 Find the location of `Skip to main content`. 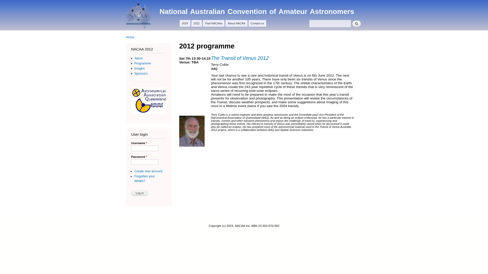

Skip to main content is located at coordinates (234, 1).